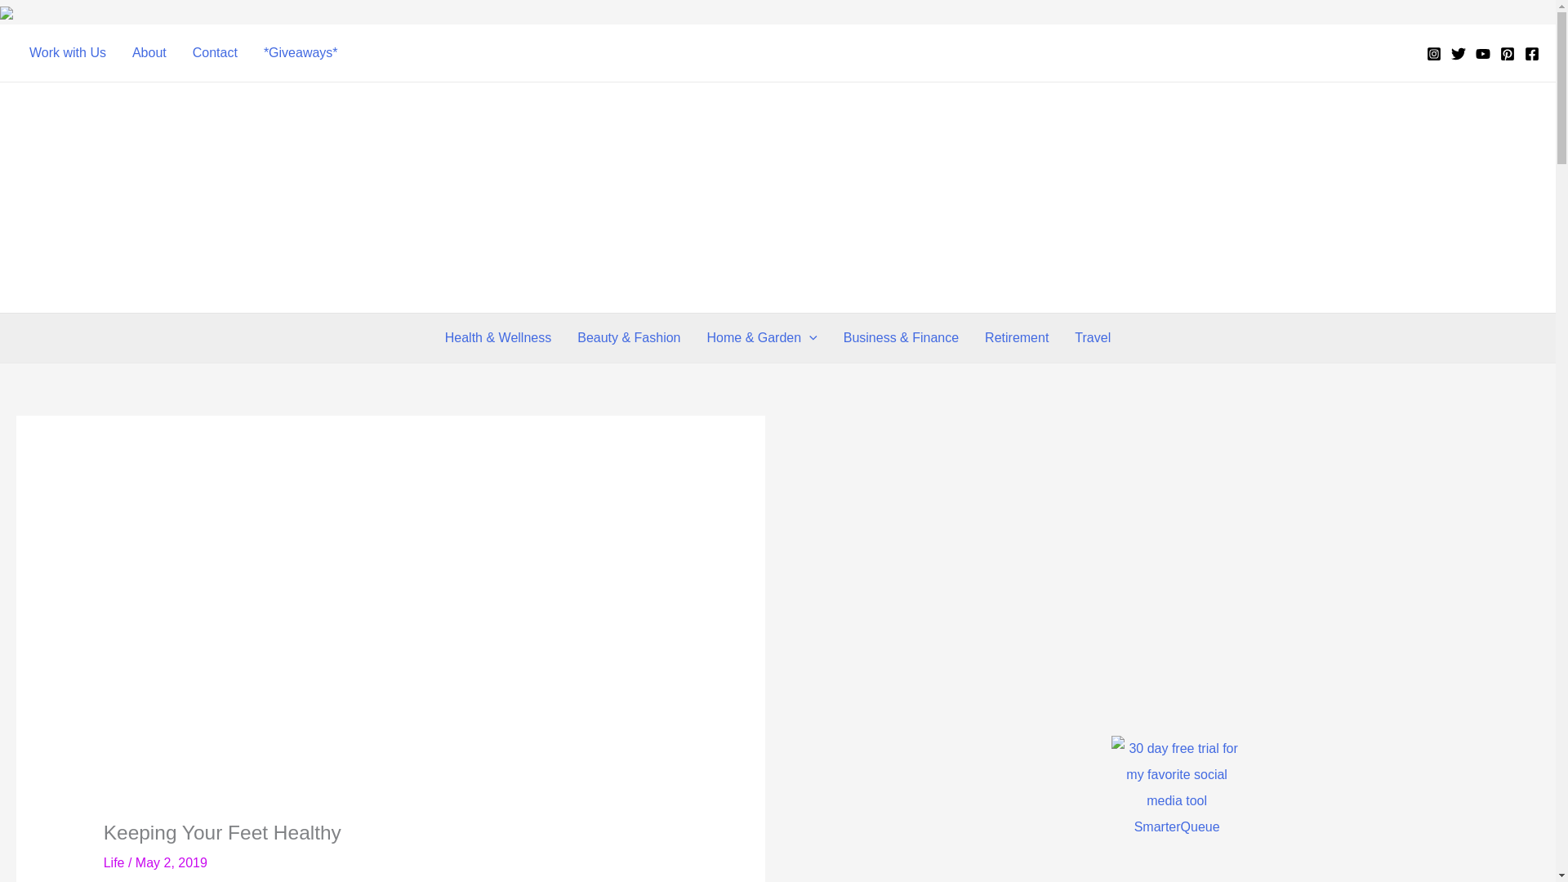 The image size is (1568, 882). Describe the element at coordinates (1093, 338) in the screenshot. I see `Travel` at that location.